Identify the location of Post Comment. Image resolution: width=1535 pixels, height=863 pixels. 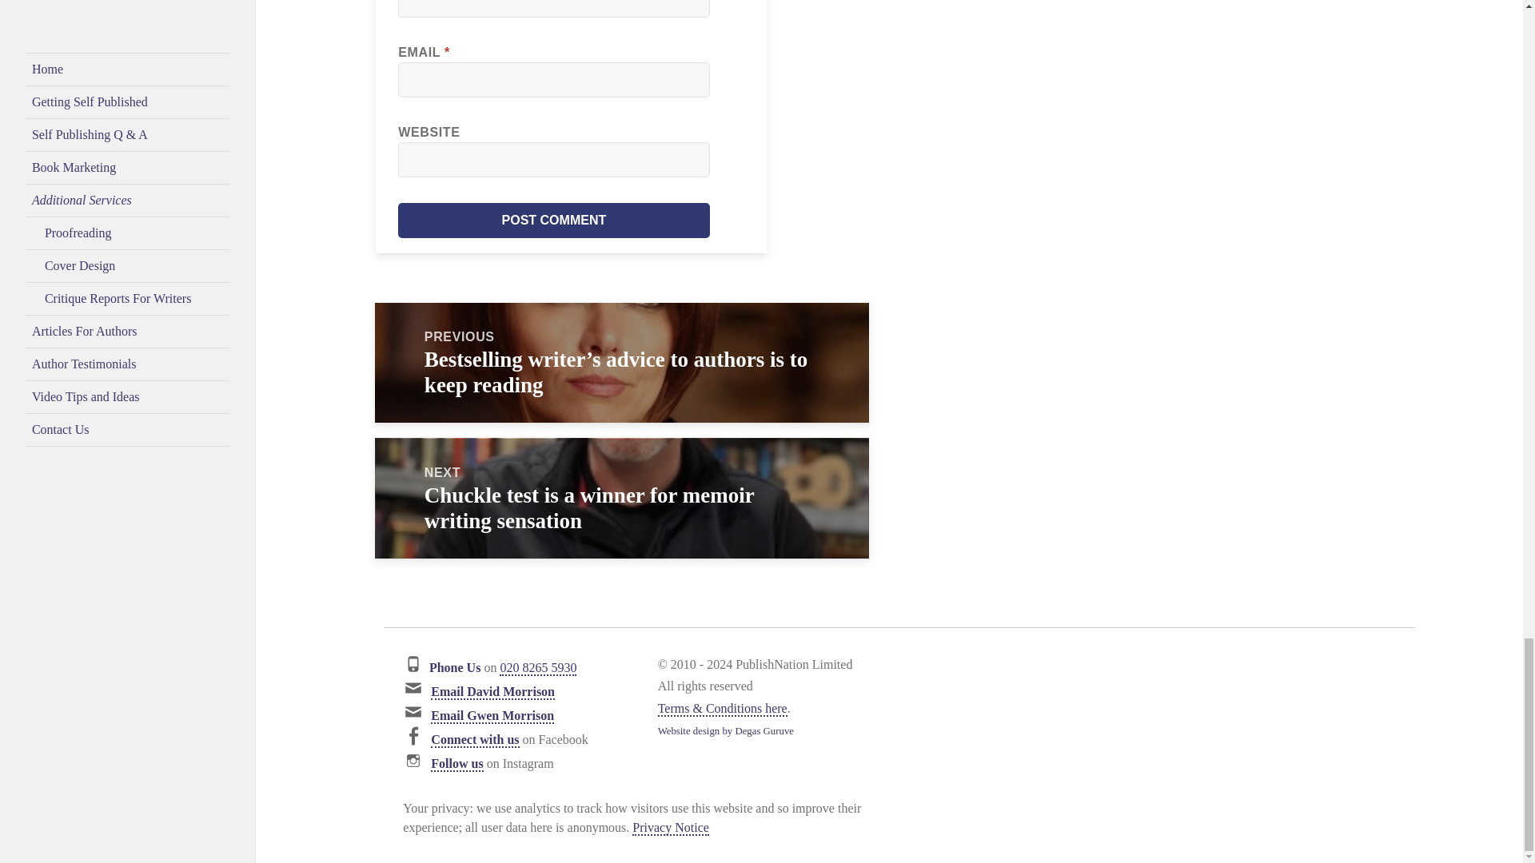
(553, 221).